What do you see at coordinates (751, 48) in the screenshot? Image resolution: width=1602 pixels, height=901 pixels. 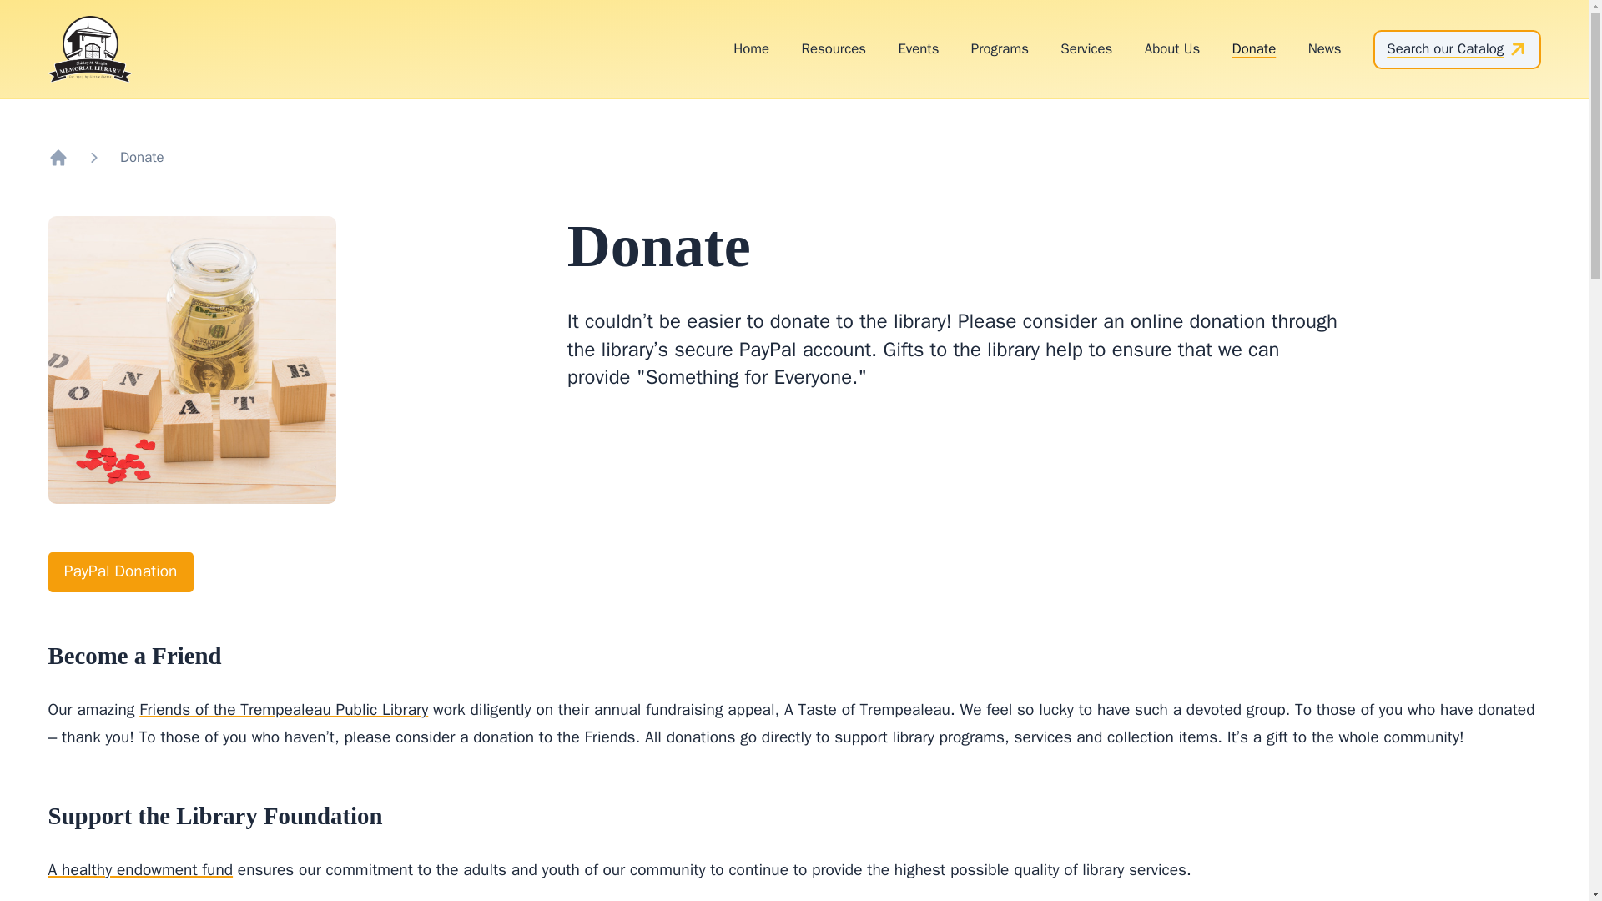 I see `Home` at bounding box center [751, 48].